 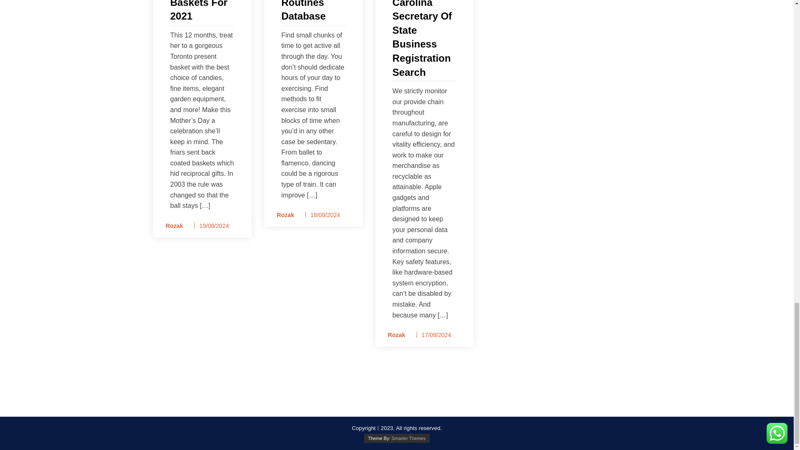 What do you see at coordinates (202, 12) in the screenshot?
I see `50 Hottest Baskets For 2021` at bounding box center [202, 12].